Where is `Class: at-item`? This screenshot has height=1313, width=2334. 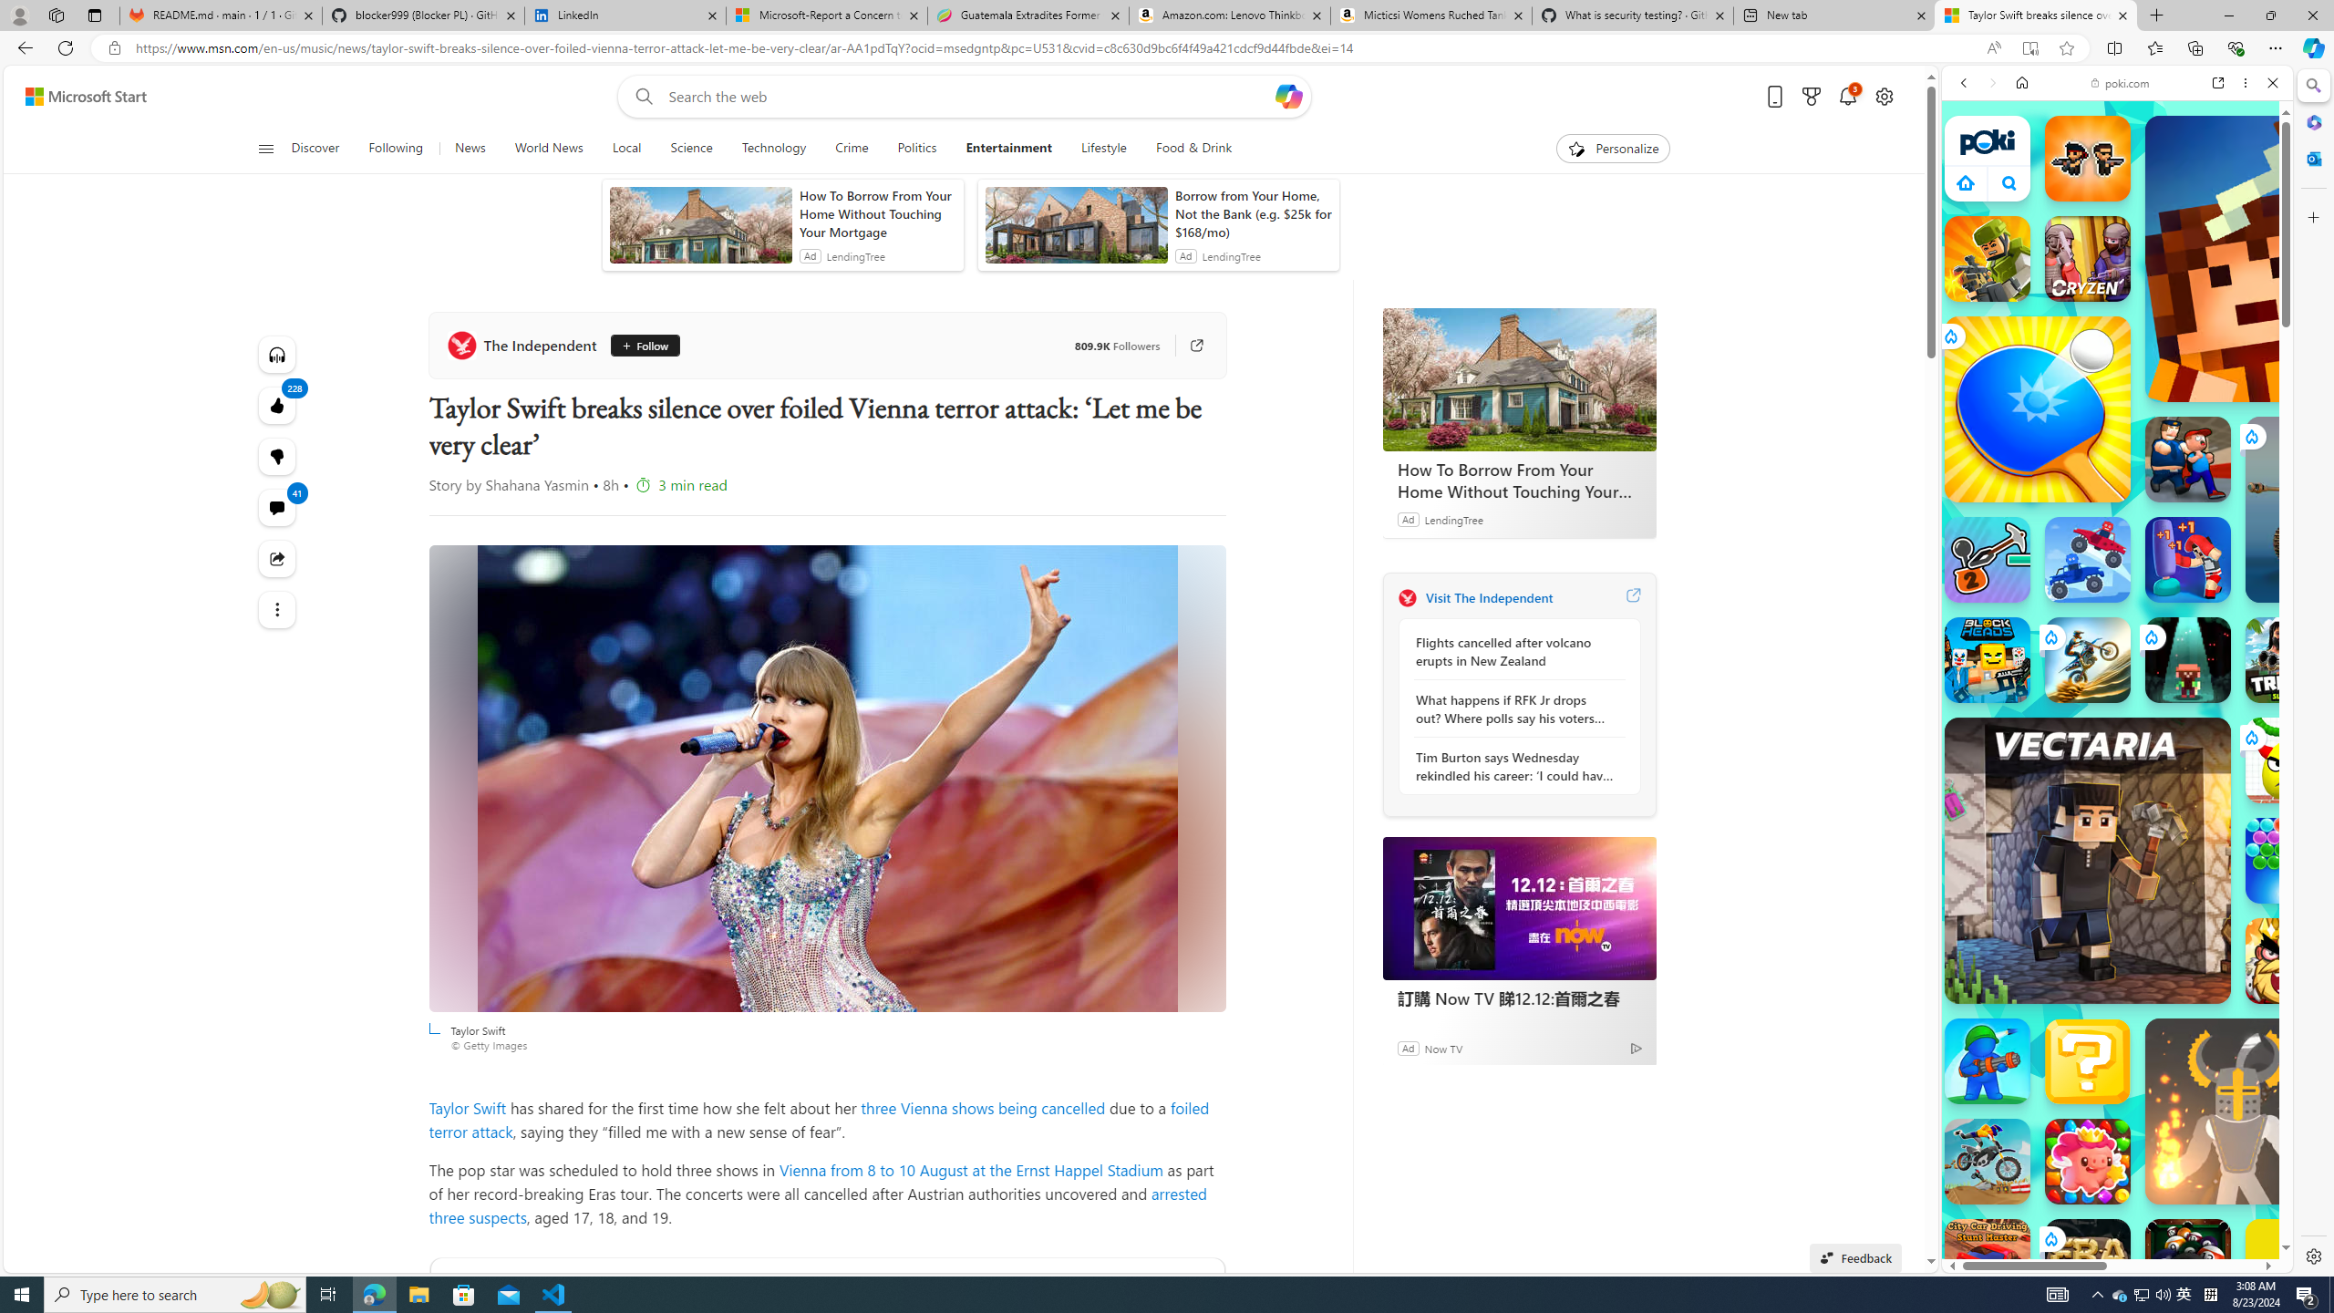
Class: at-item is located at coordinates (277, 609).